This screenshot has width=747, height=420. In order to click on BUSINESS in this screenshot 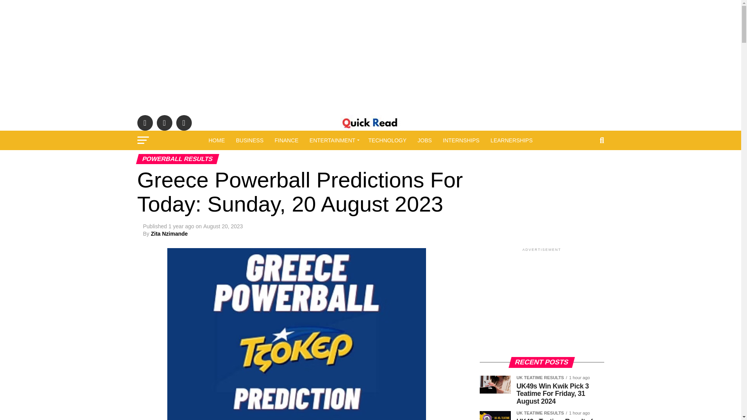, I will do `click(249, 140)`.